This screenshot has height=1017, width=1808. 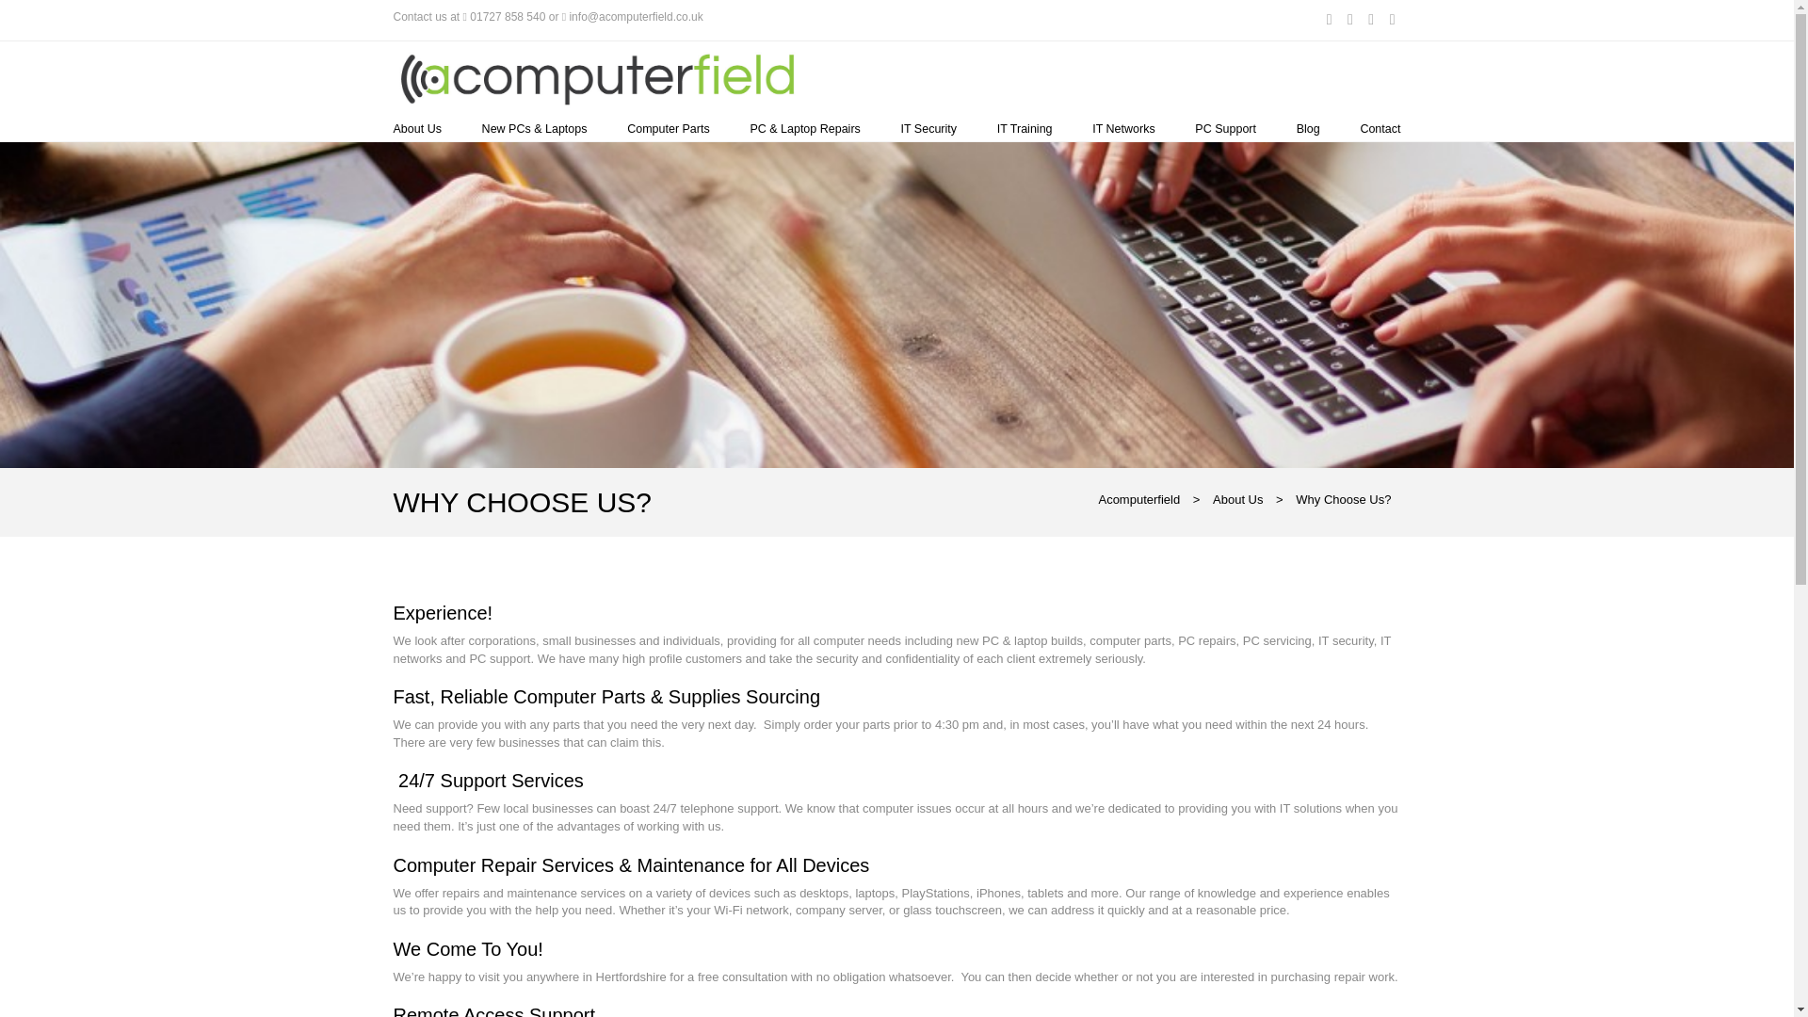 I want to click on Go to About Us., so click(x=1237, y=499).